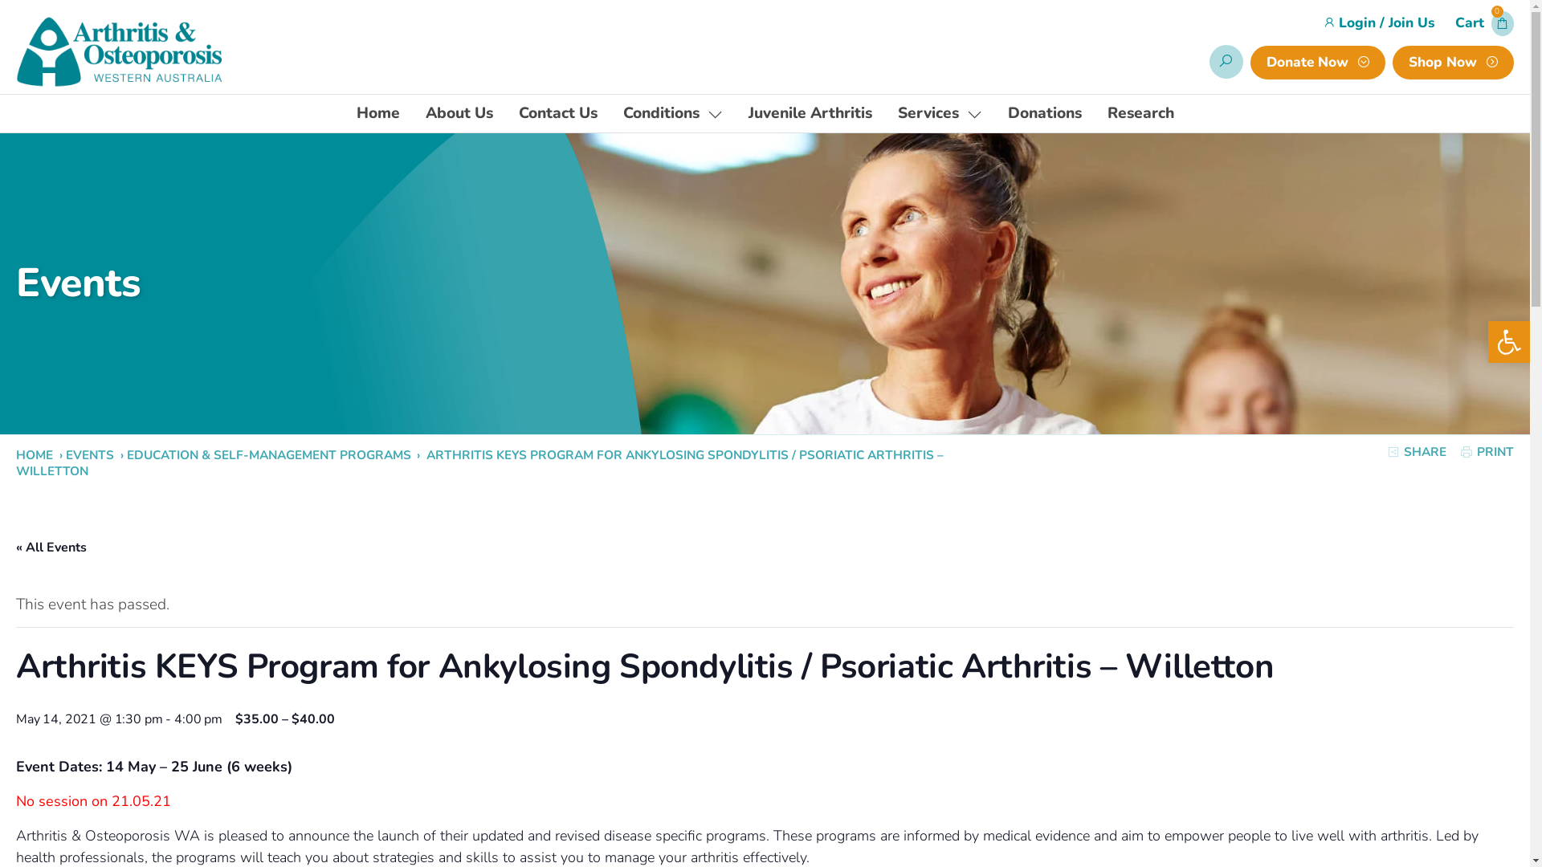 This screenshot has width=1542, height=867. What do you see at coordinates (378, 114) in the screenshot?
I see `Home` at bounding box center [378, 114].